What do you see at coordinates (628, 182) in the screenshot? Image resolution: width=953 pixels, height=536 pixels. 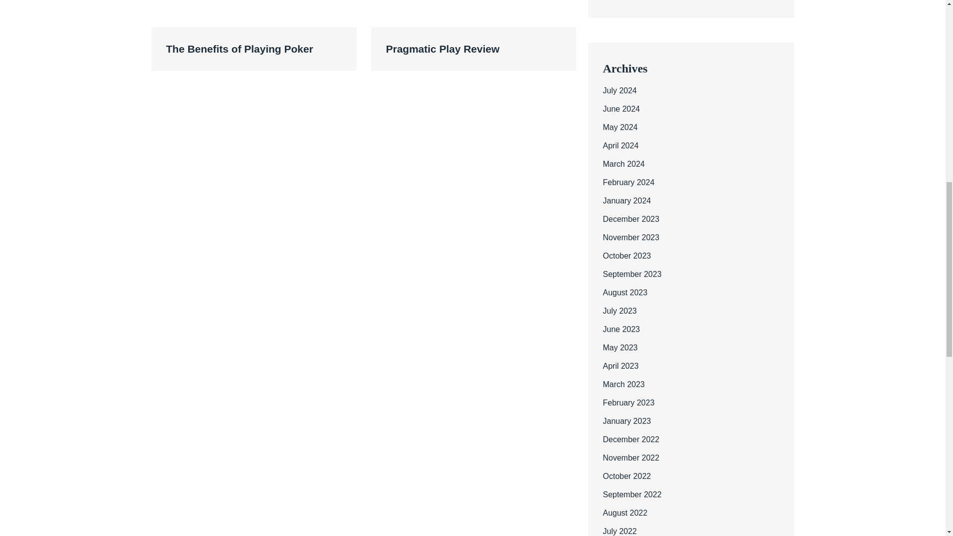 I see `February 2024` at bounding box center [628, 182].